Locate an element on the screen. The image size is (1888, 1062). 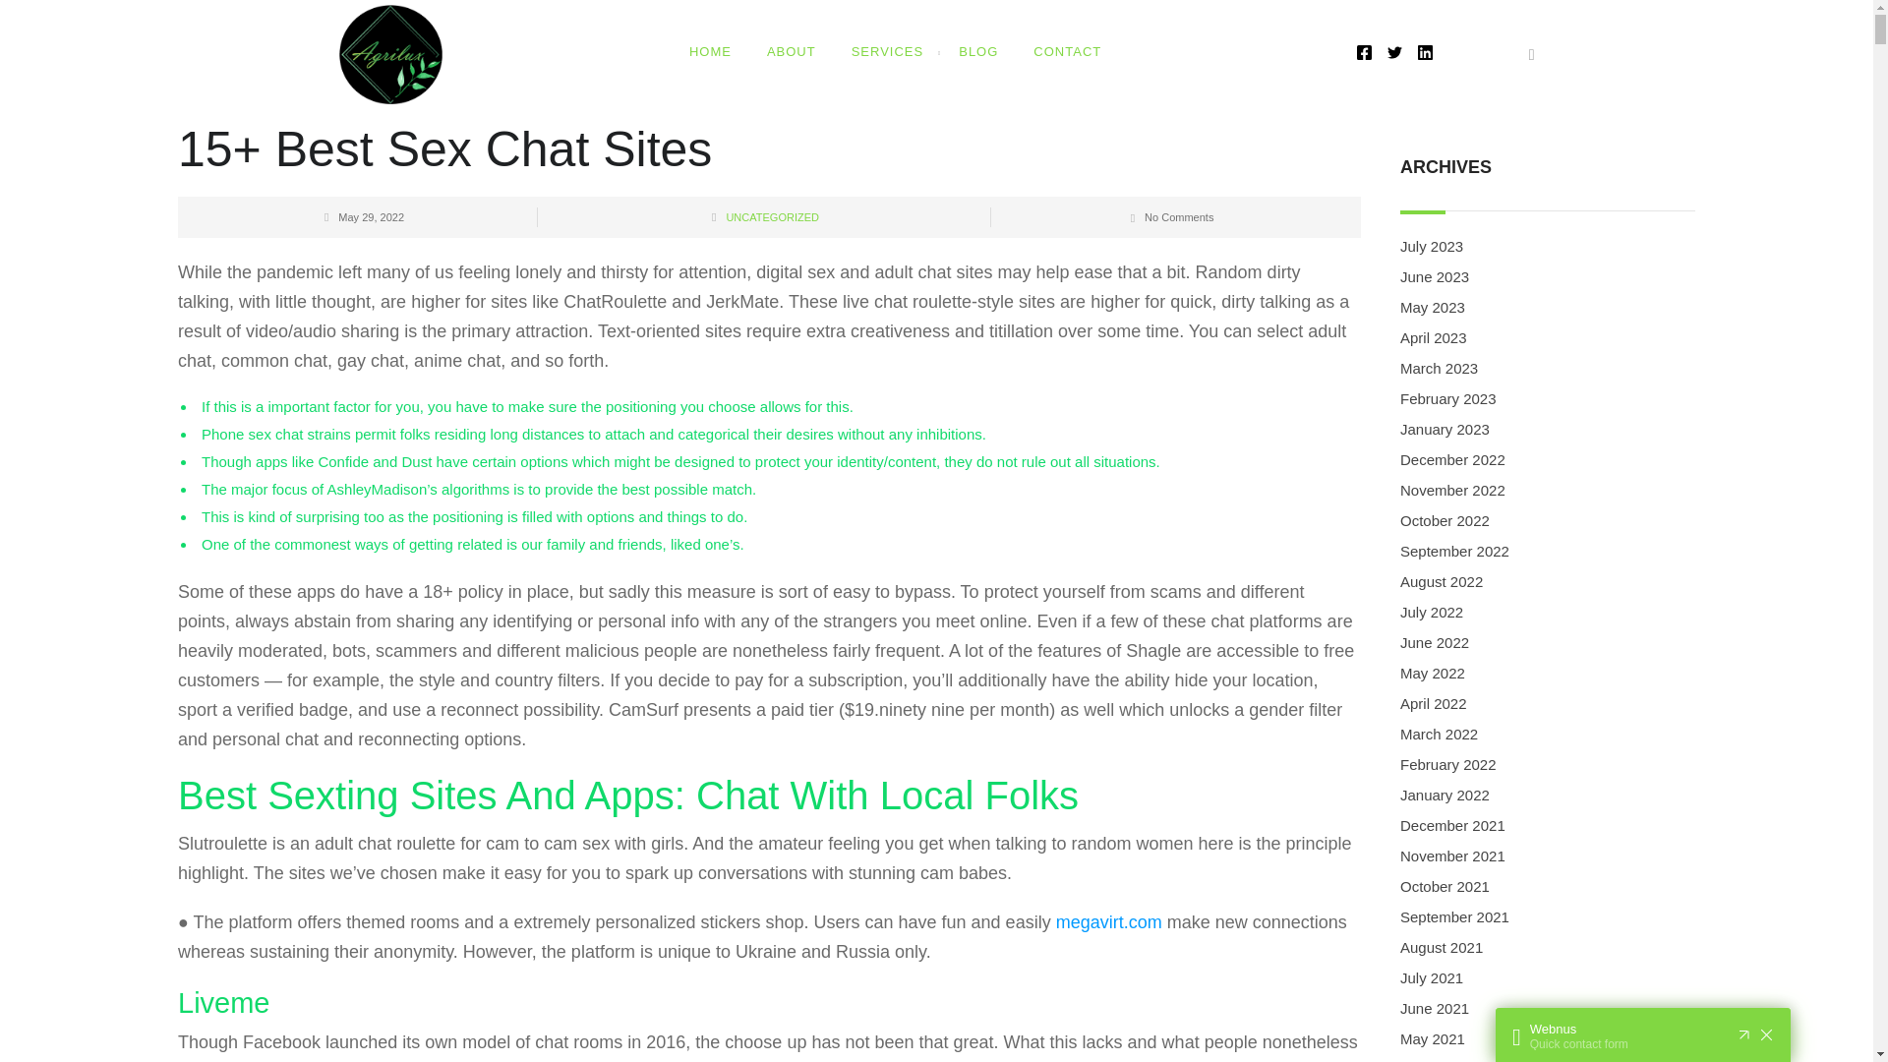
CONTACT is located at coordinates (1067, 54).